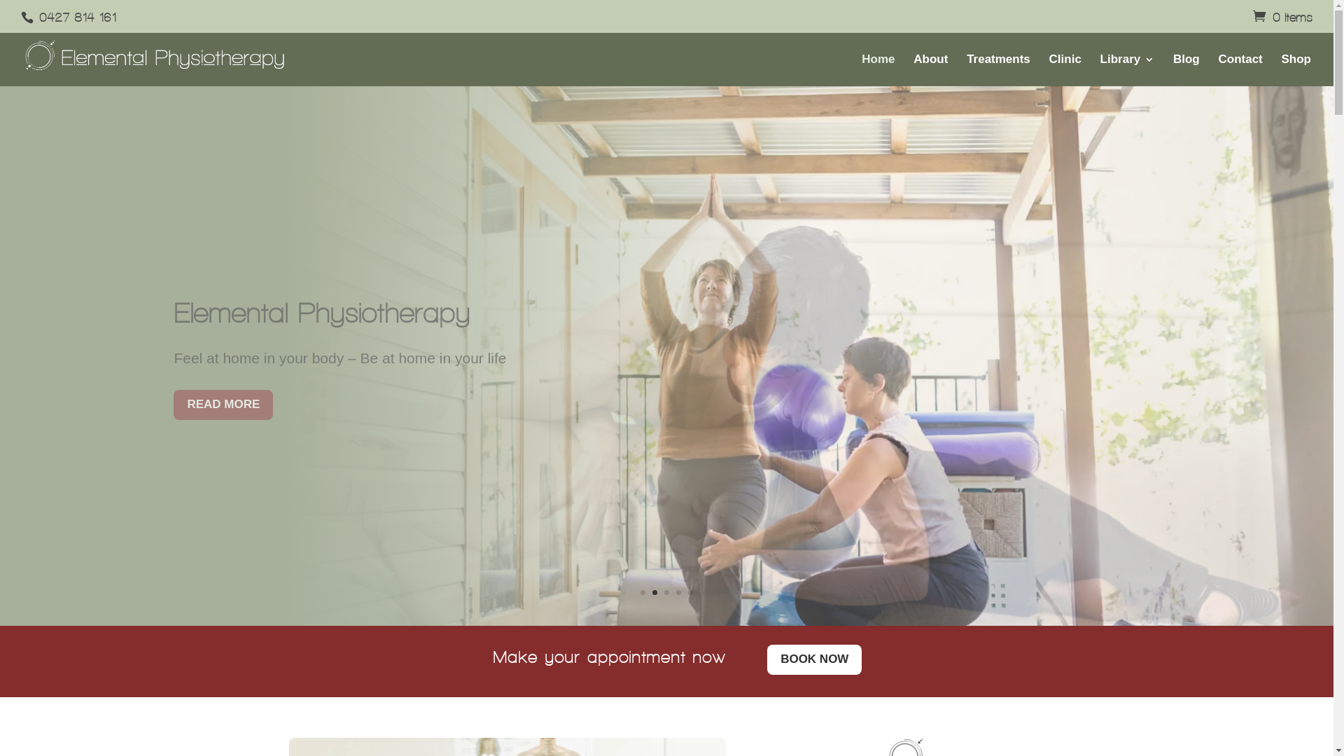 The height and width of the screenshot is (756, 1344). Describe the element at coordinates (655, 592) in the screenshot. I see `2` at that location.